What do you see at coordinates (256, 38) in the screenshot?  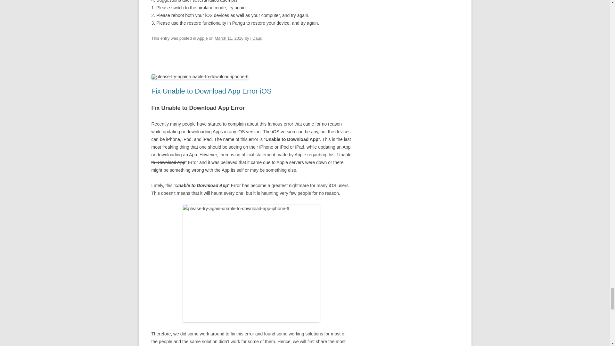 I see `View all posts by i Daud` at bounding box center [256, 38].